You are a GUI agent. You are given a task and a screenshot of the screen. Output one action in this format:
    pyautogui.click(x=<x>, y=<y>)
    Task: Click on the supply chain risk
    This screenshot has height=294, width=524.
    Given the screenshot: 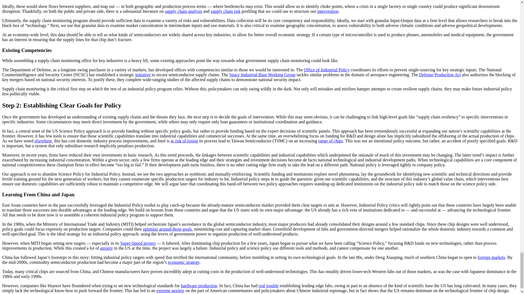 What is the action you would take?
    pyautogui.click(x=225, y=11)
    